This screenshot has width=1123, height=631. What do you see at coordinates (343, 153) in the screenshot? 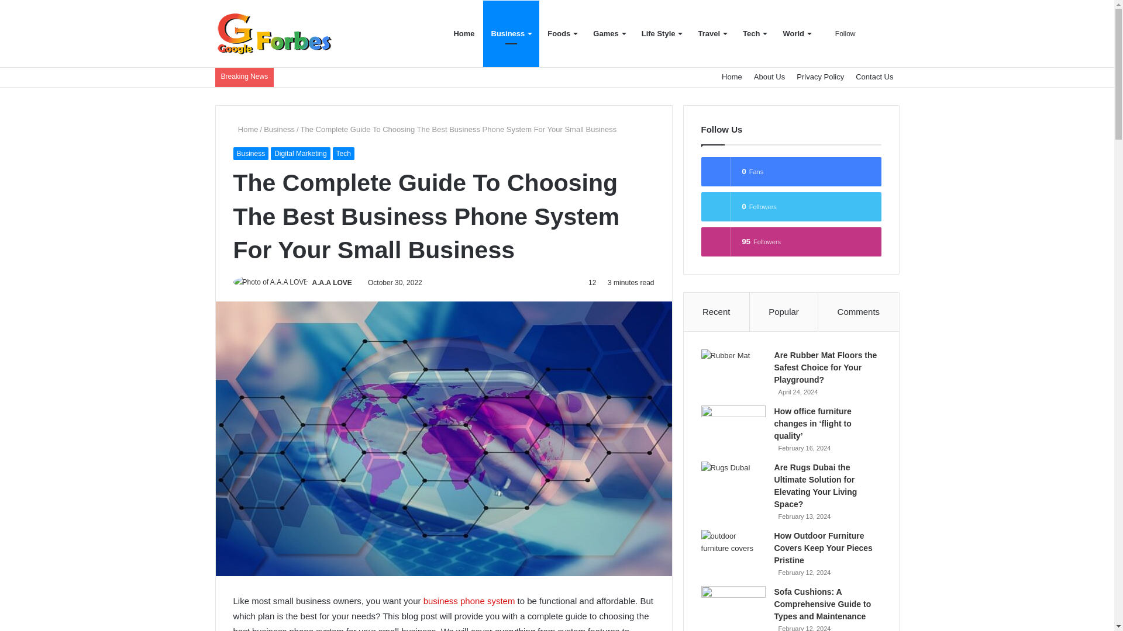
I see `Tech` at bounding box center [343, 153].